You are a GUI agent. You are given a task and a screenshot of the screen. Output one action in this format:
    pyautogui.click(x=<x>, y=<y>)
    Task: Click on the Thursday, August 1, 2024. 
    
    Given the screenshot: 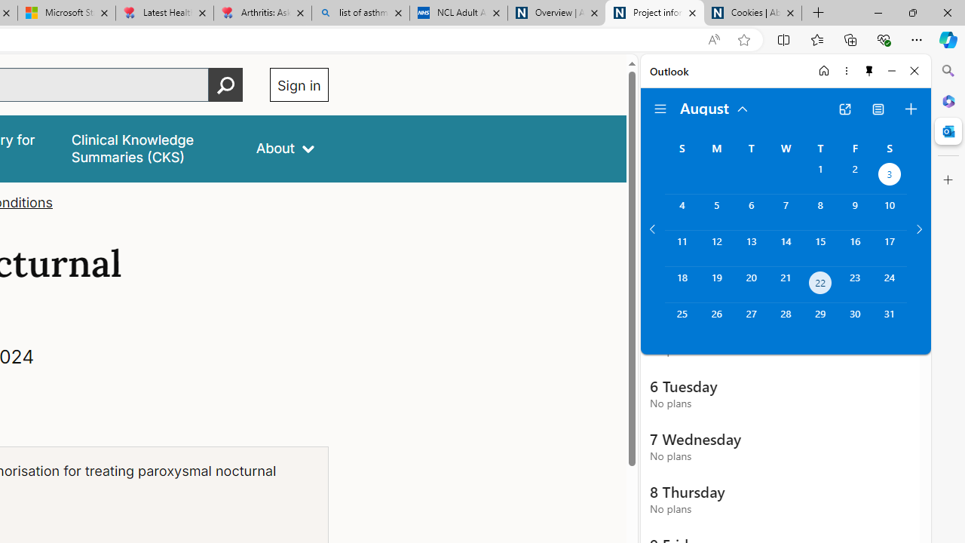 What is the action you would take?
    pyautogui.click(x=820, y=176)
    